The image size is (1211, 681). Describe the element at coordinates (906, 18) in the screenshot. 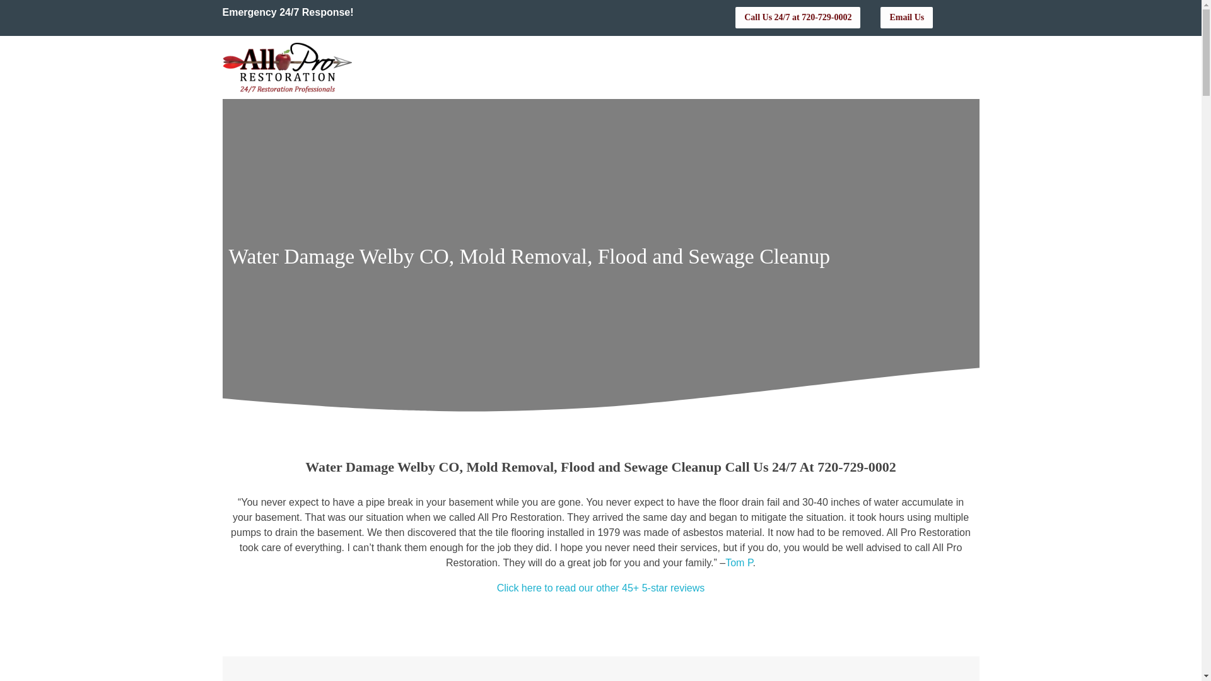

I see `Email Us` at that location.